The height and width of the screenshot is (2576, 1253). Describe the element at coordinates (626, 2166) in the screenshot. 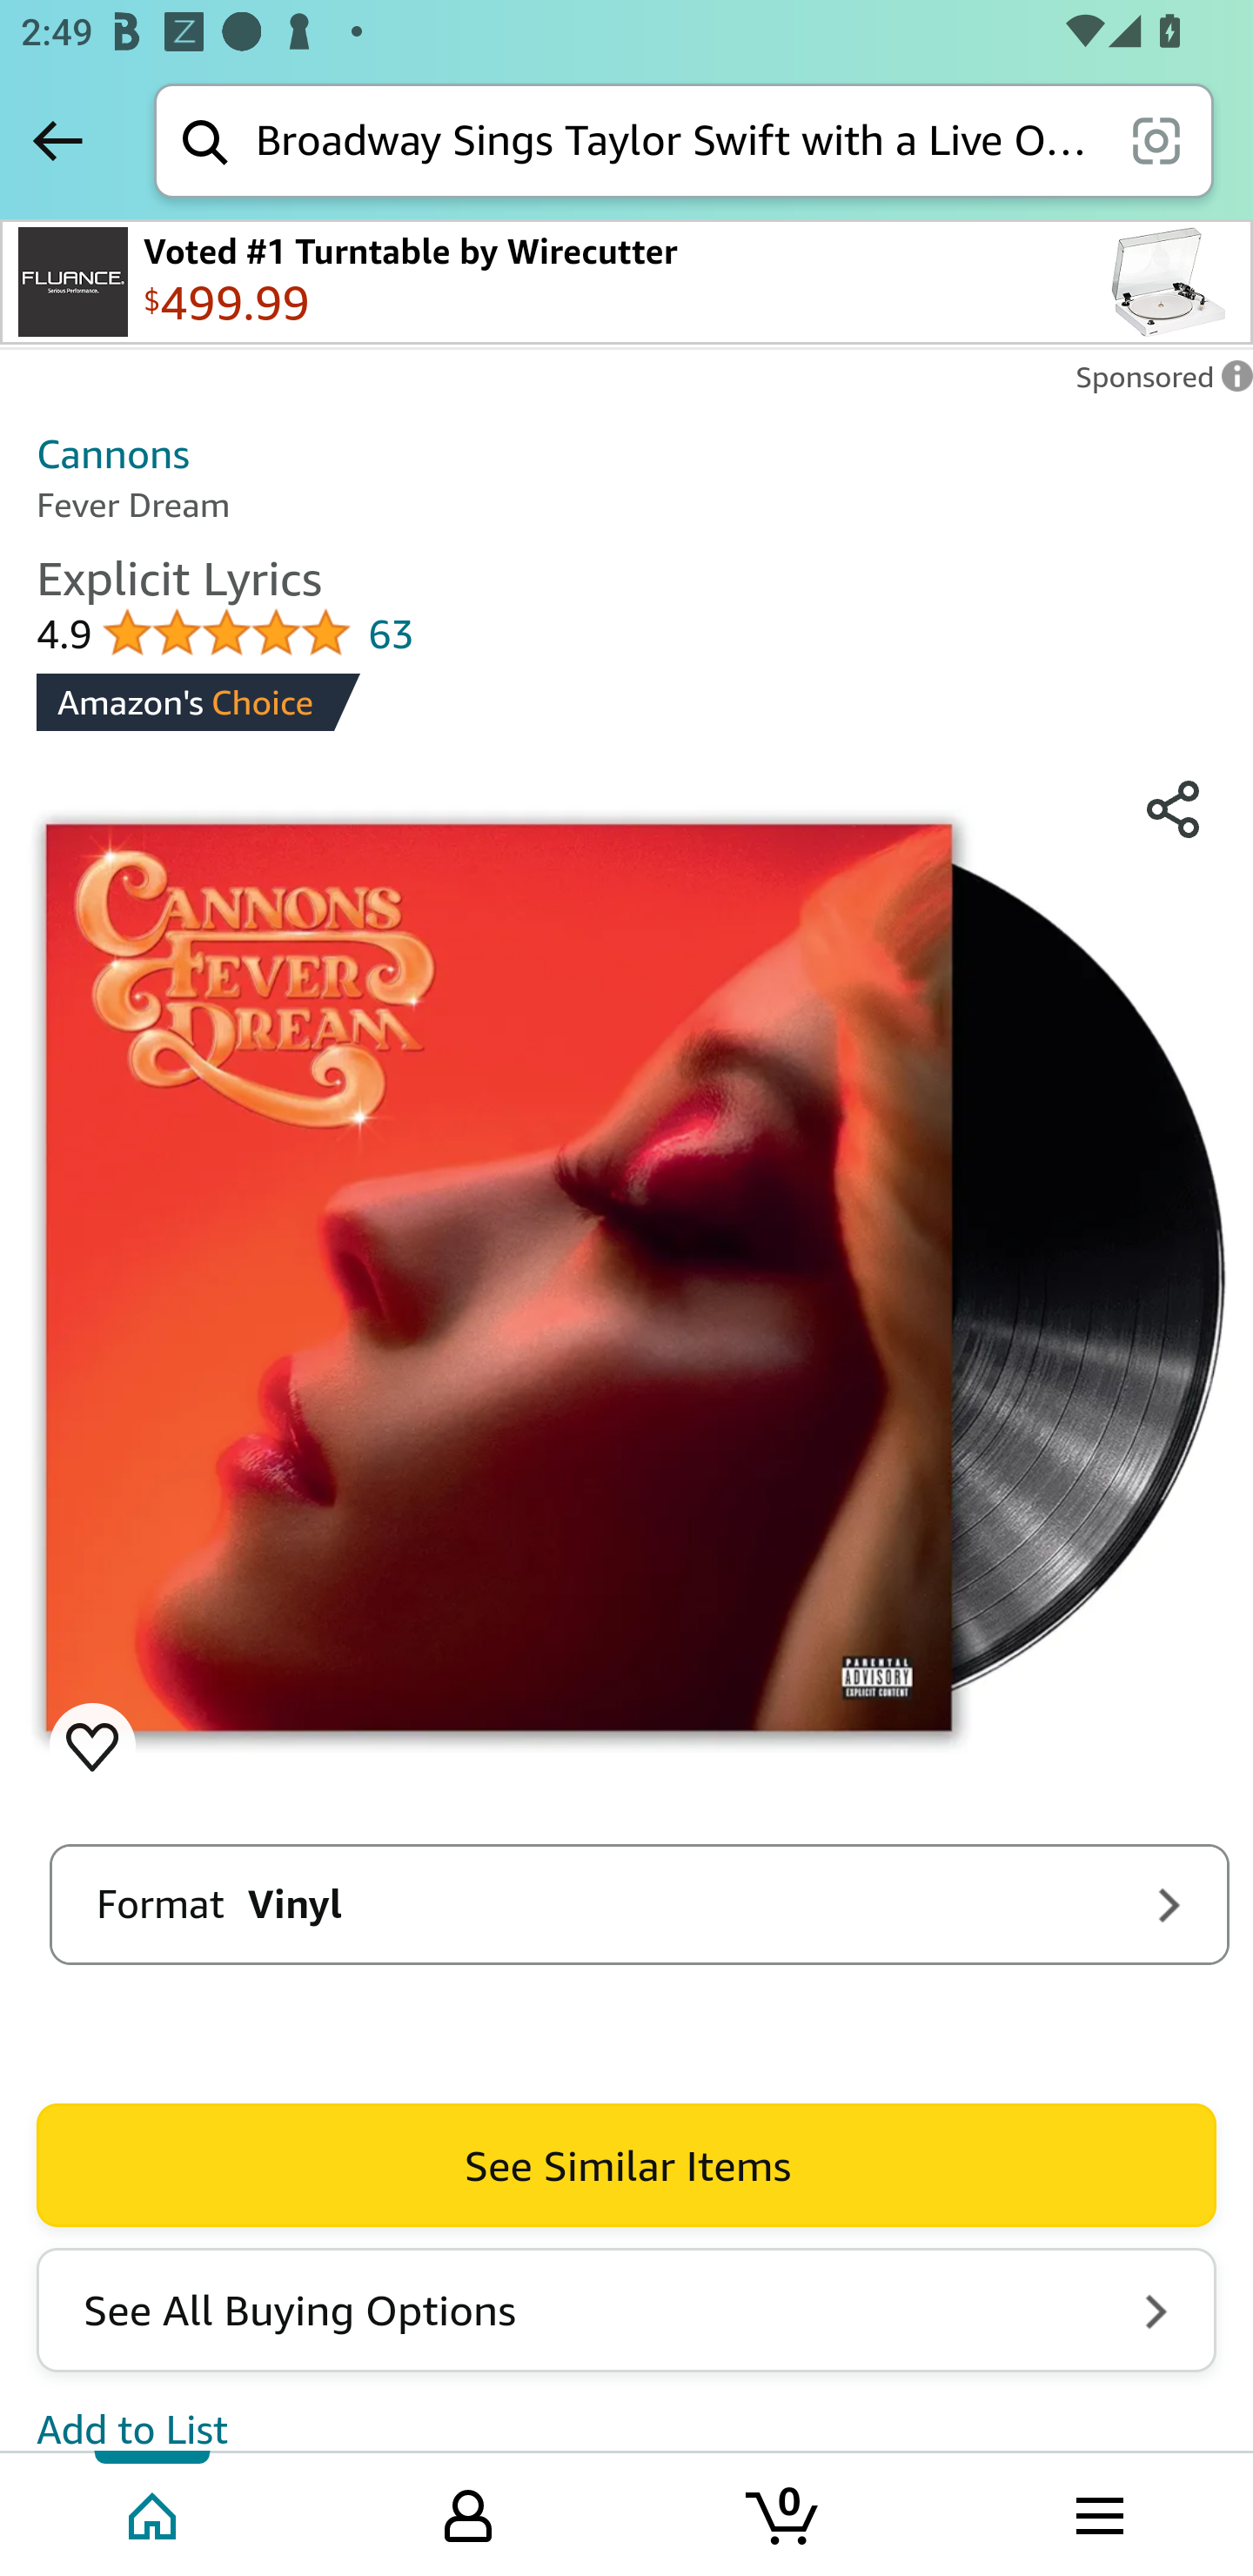

I see `See Similar Items` at that location.